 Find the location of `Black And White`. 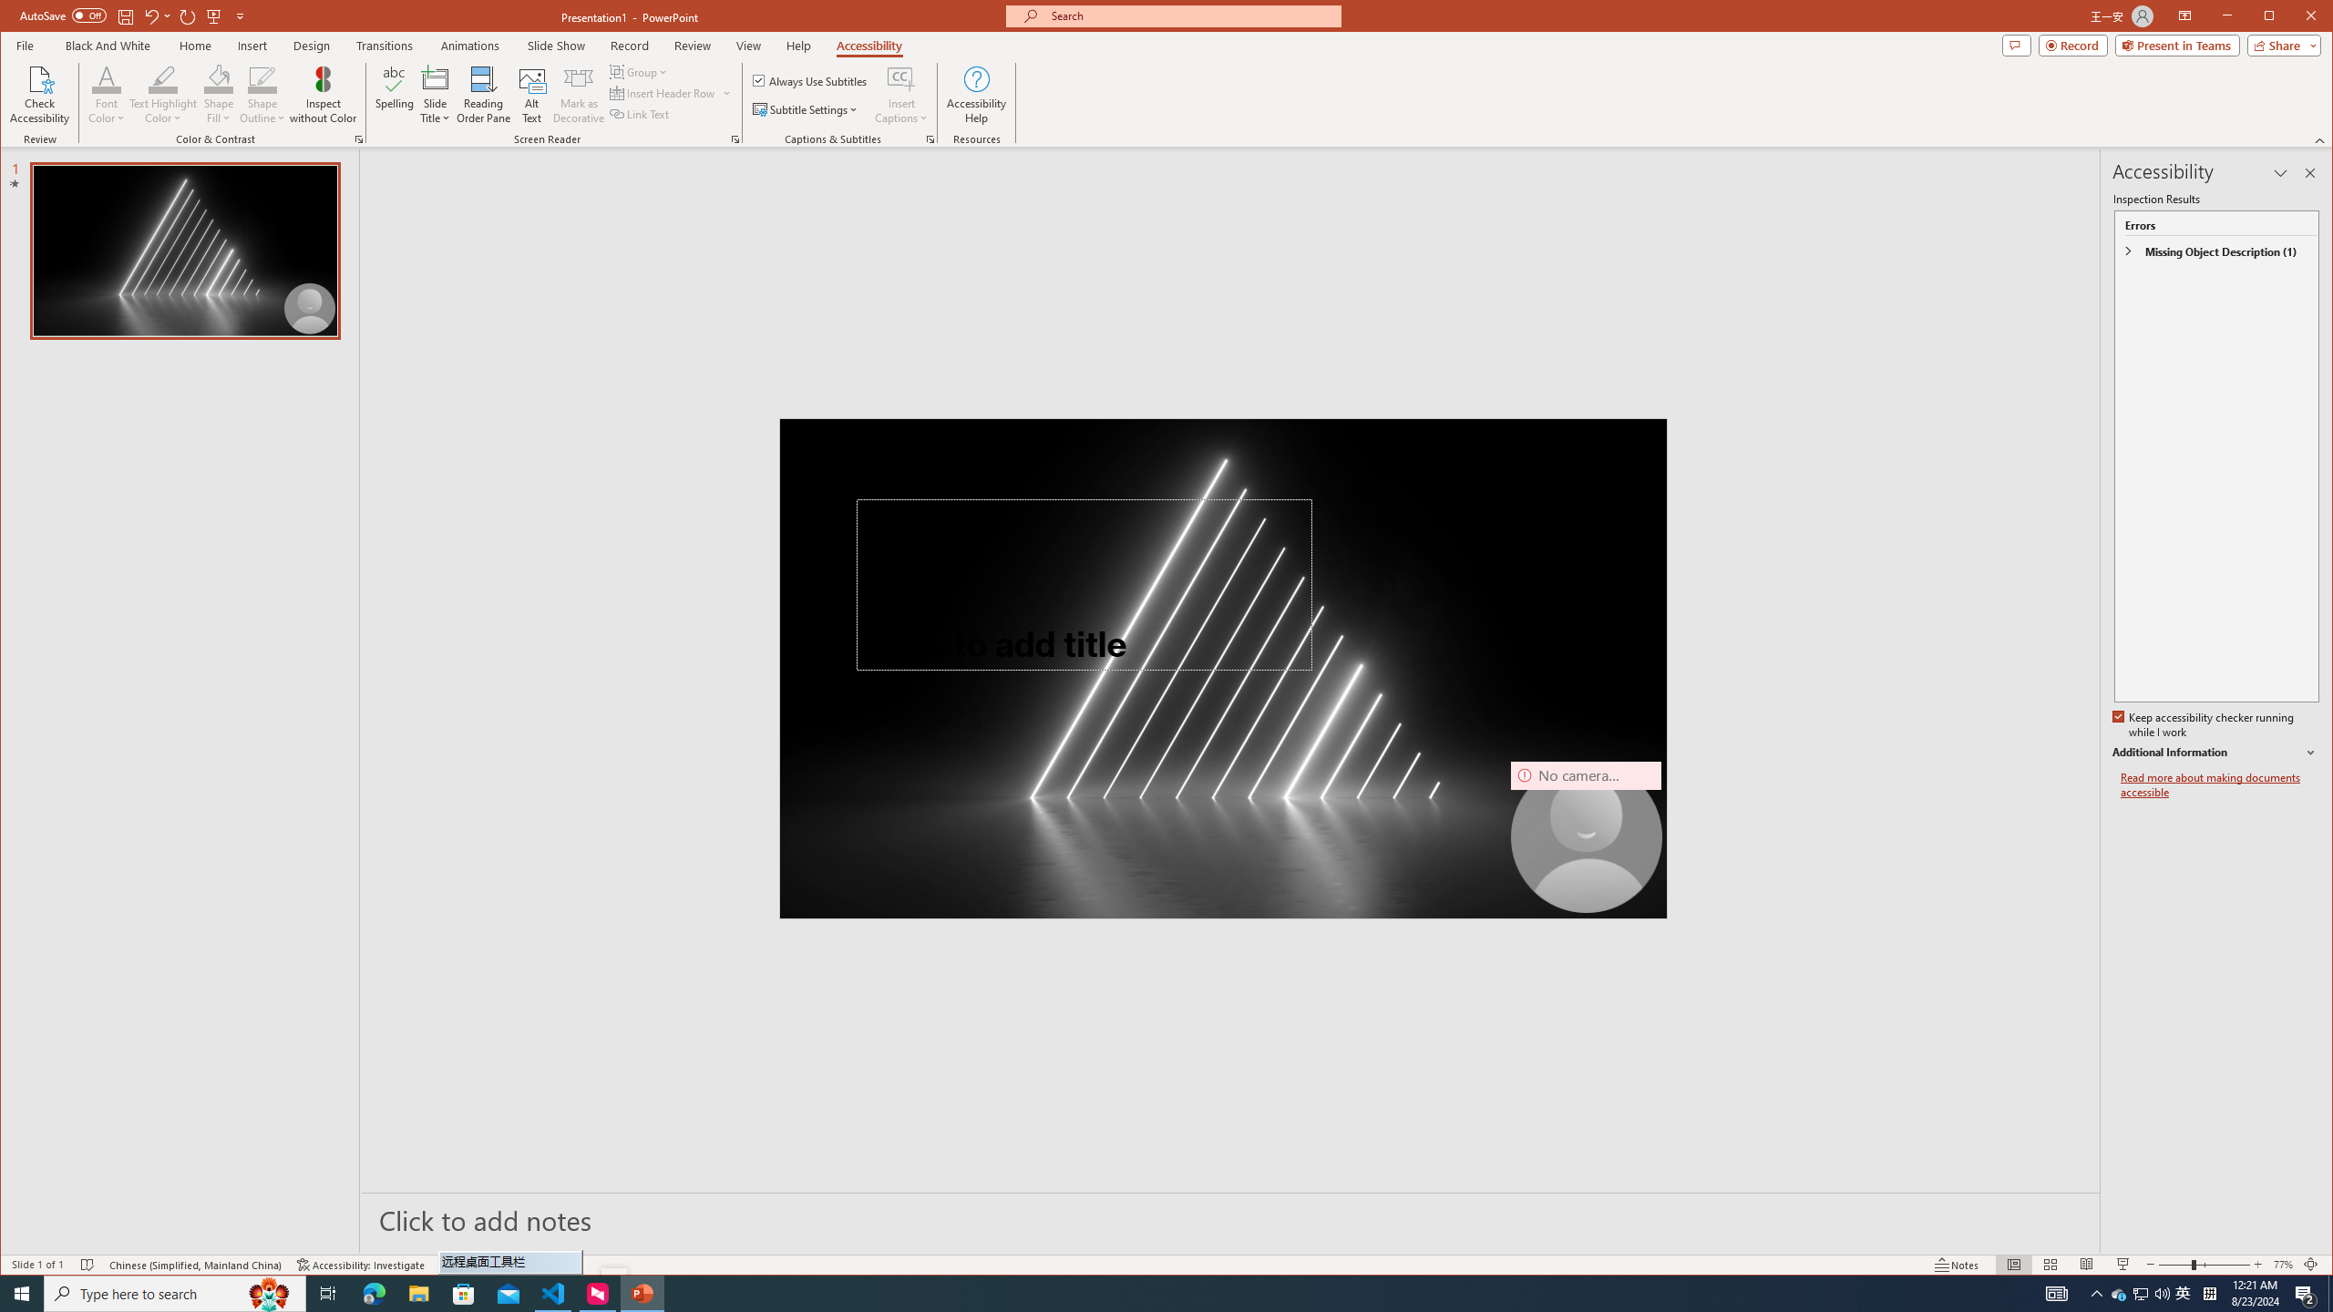

Black And White is located at coordinates (108, 46).